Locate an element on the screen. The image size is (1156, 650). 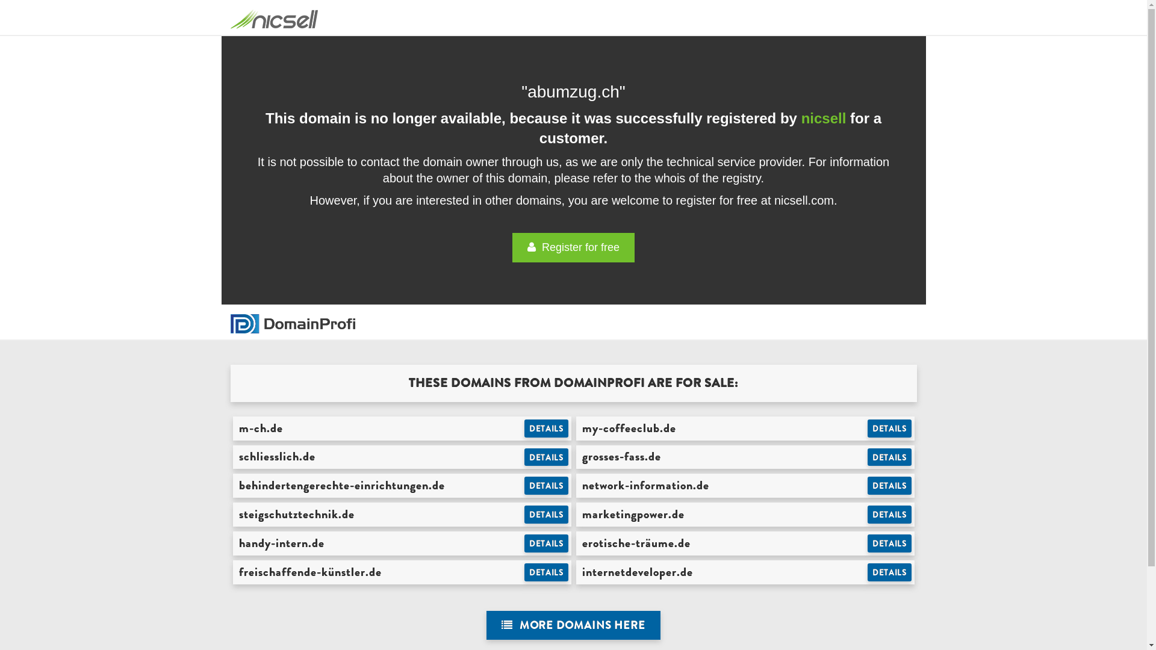
  MORE DOMAINS HERE is located at coordinates (573, 626).